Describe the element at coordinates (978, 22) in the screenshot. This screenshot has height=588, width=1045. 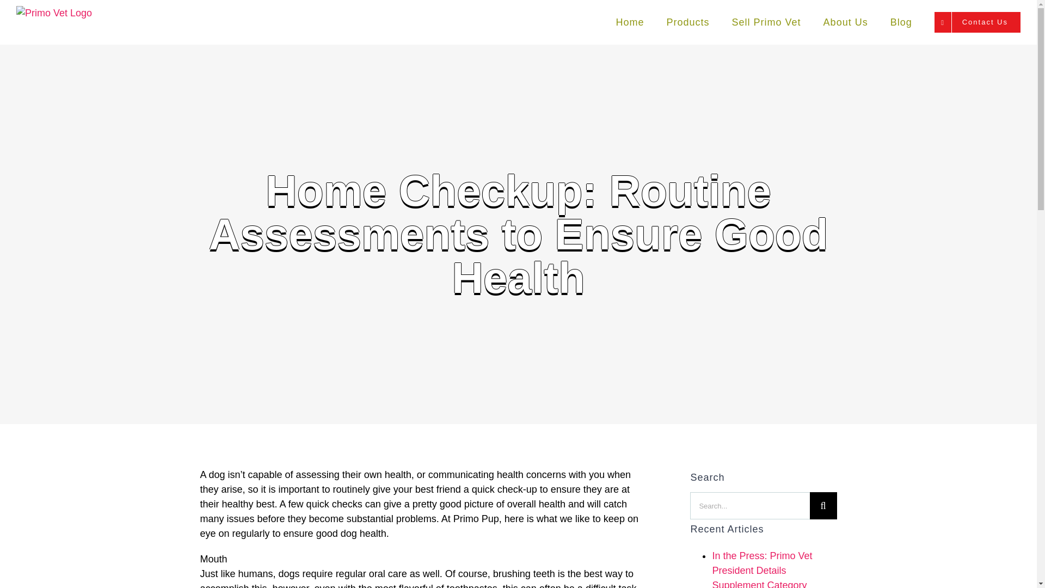
I see `Contact Us` at that location.